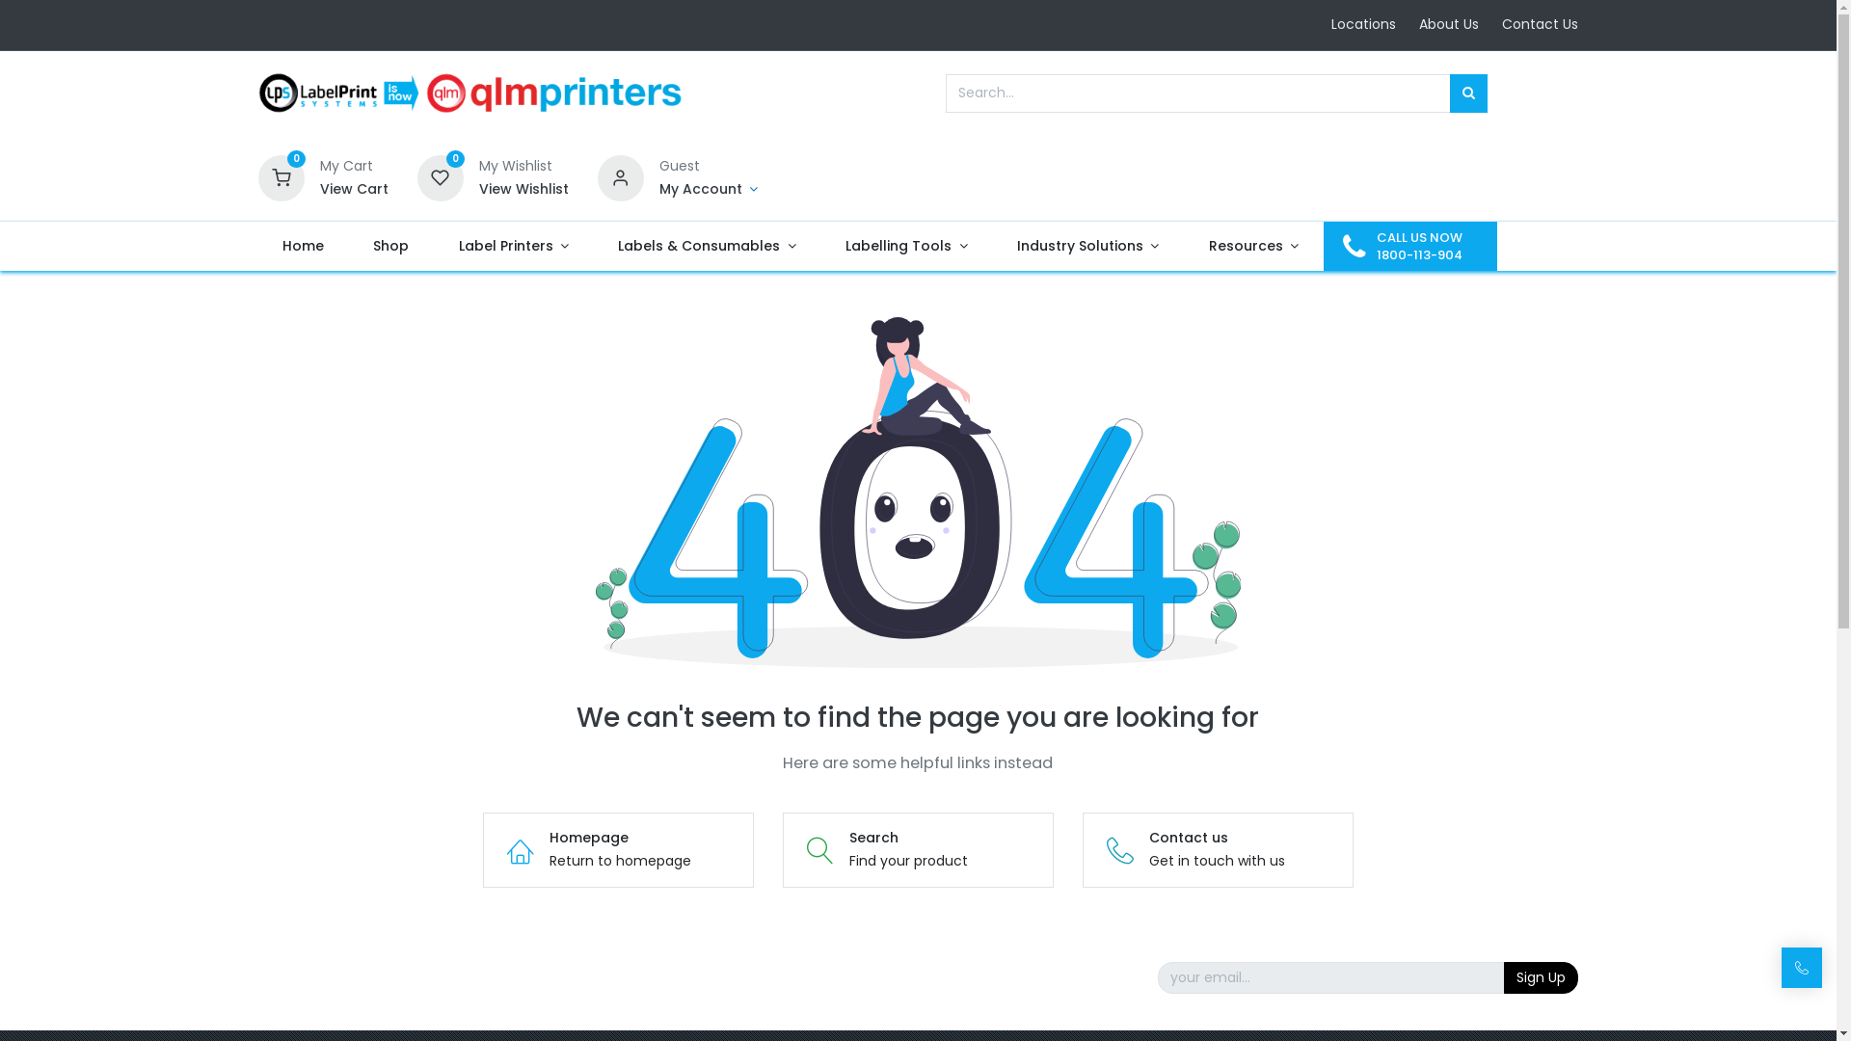 The height and width of the screenshot is (1041, 1851). What do you see at coordinates (471, 93) in the screenshot?
I see `lps` at bounding box center [471, 93].